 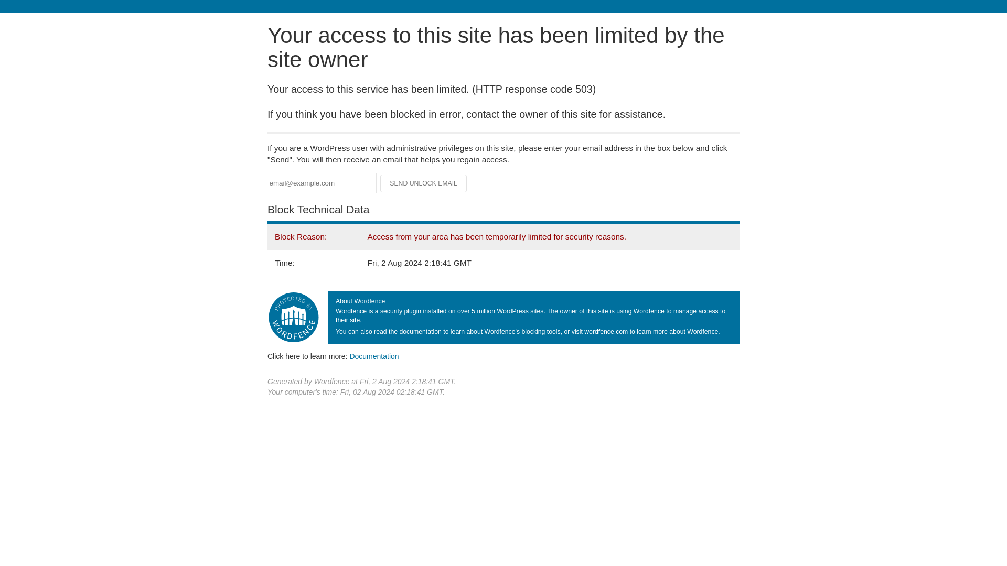 What do you see at coordinates (424, 183) in the screenshot?
I see `Send Unlock Email` at bounding box center [424, 183].